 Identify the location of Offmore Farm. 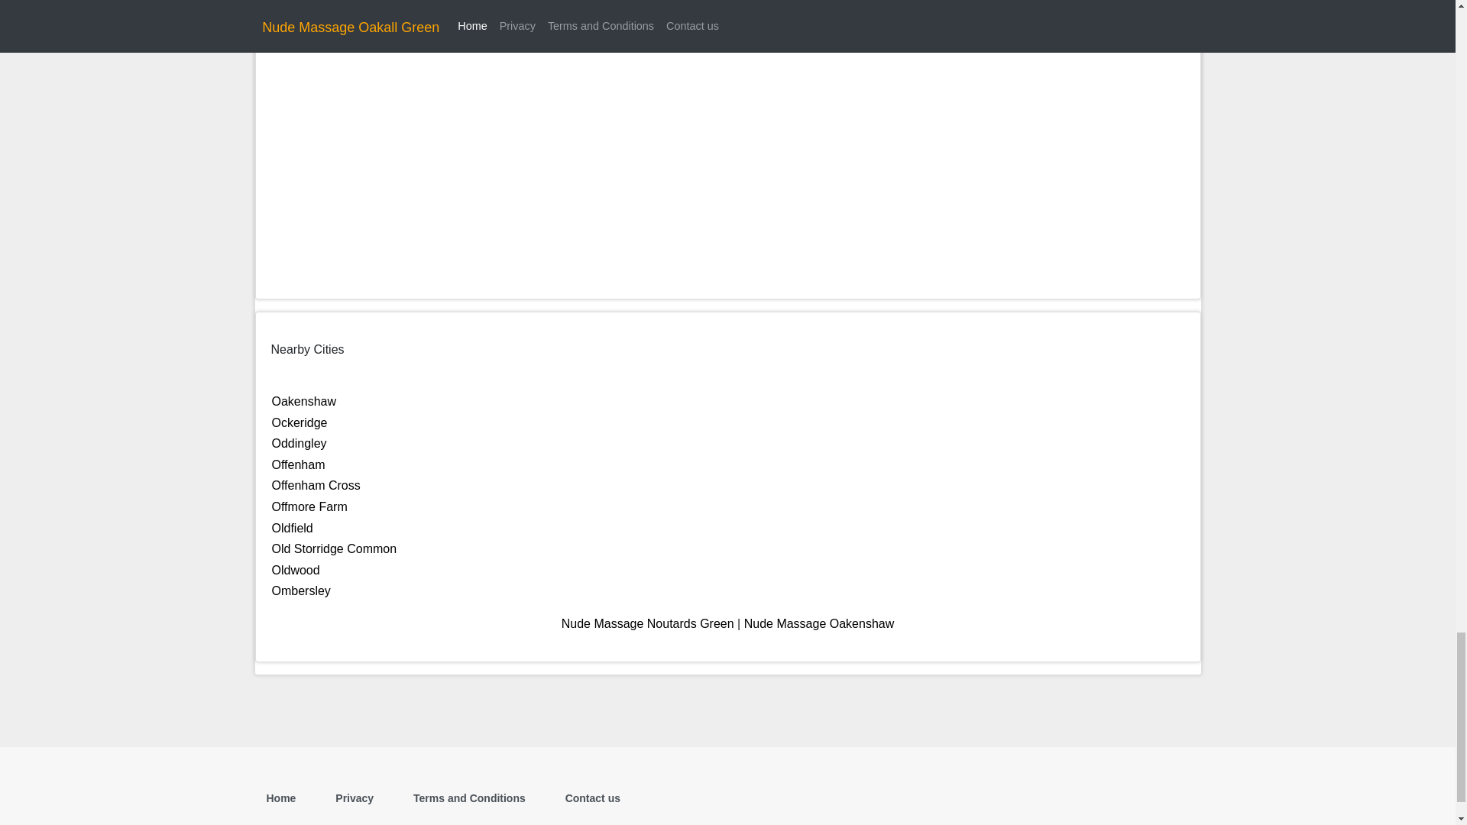
(309, 506).